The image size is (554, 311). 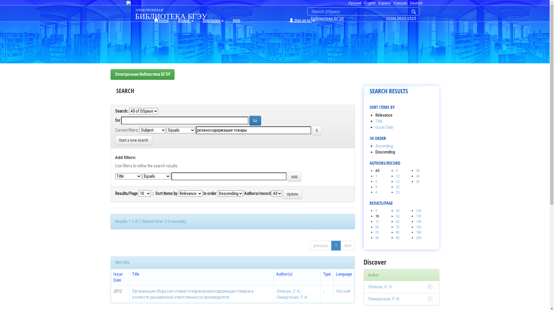 I want to click on Issue Date, so click(x=384, y=127).